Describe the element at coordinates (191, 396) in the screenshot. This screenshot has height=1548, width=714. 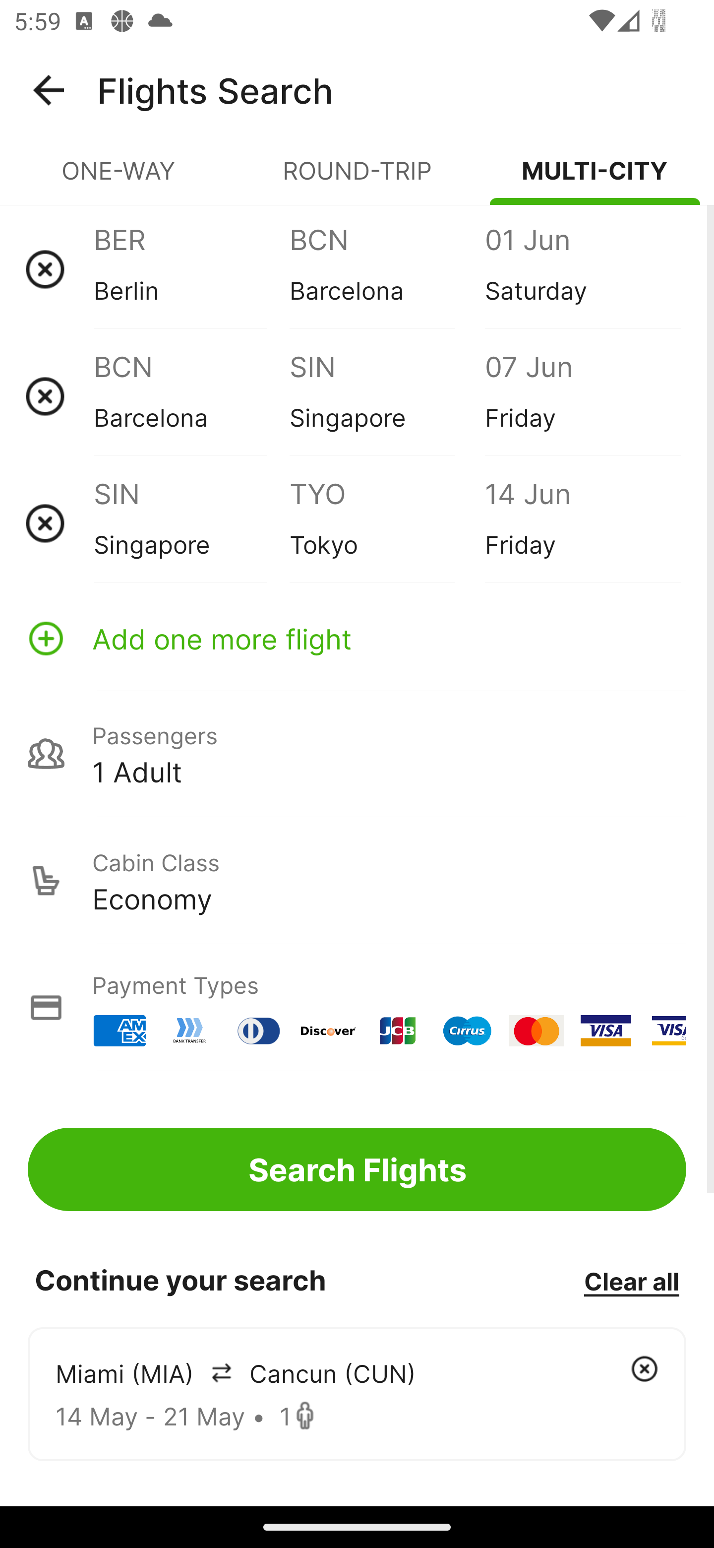
I see `BCN Barcelona` at that location.